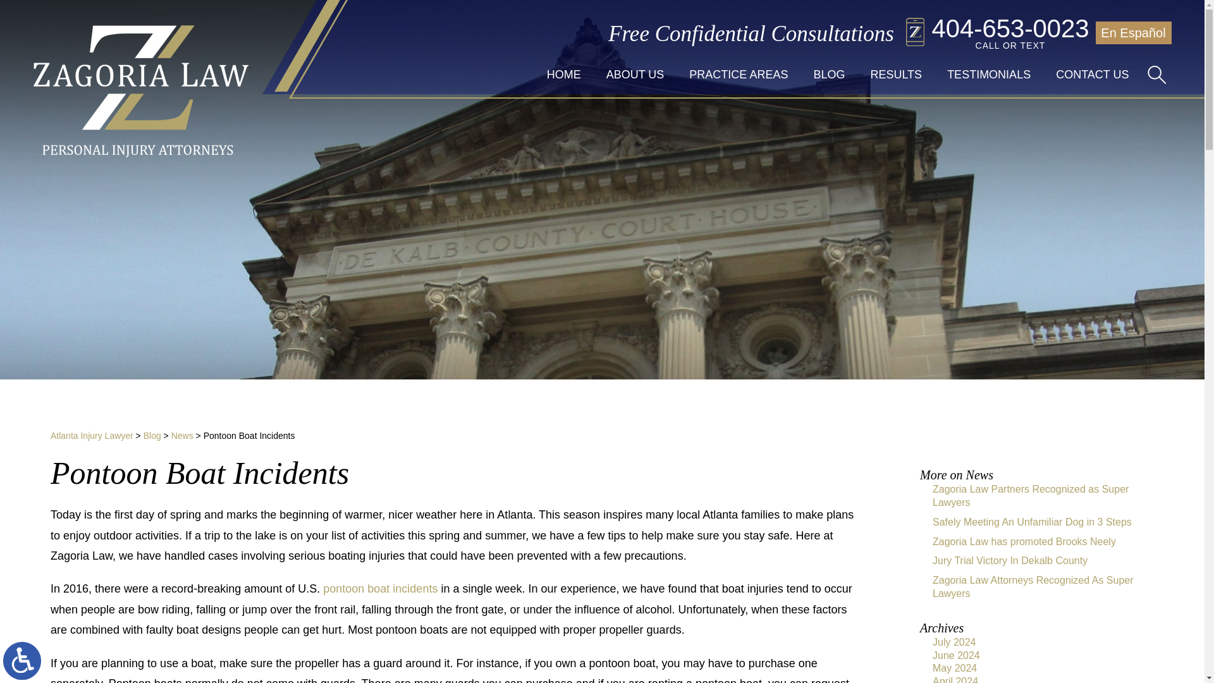  What do you see at coordinates (828, 75) in the screenshot?
I see `BLOG` at bounding box center [828, 75].